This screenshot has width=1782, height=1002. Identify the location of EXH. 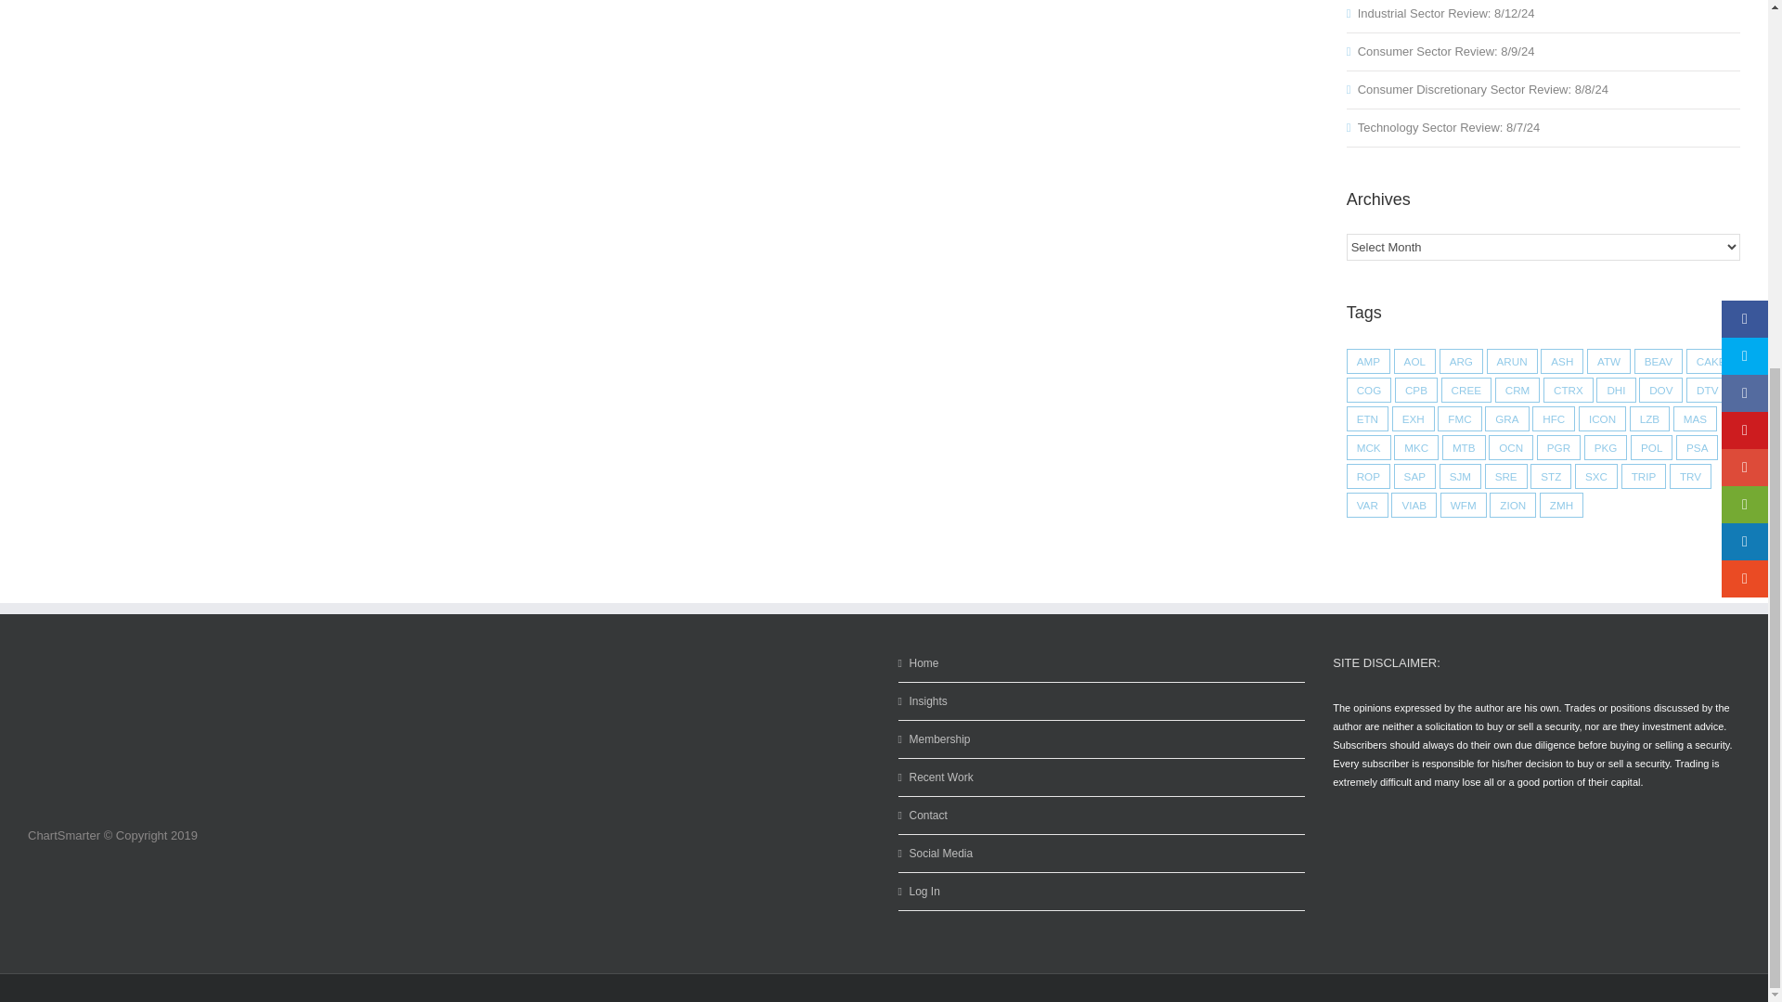
(1413, 419).